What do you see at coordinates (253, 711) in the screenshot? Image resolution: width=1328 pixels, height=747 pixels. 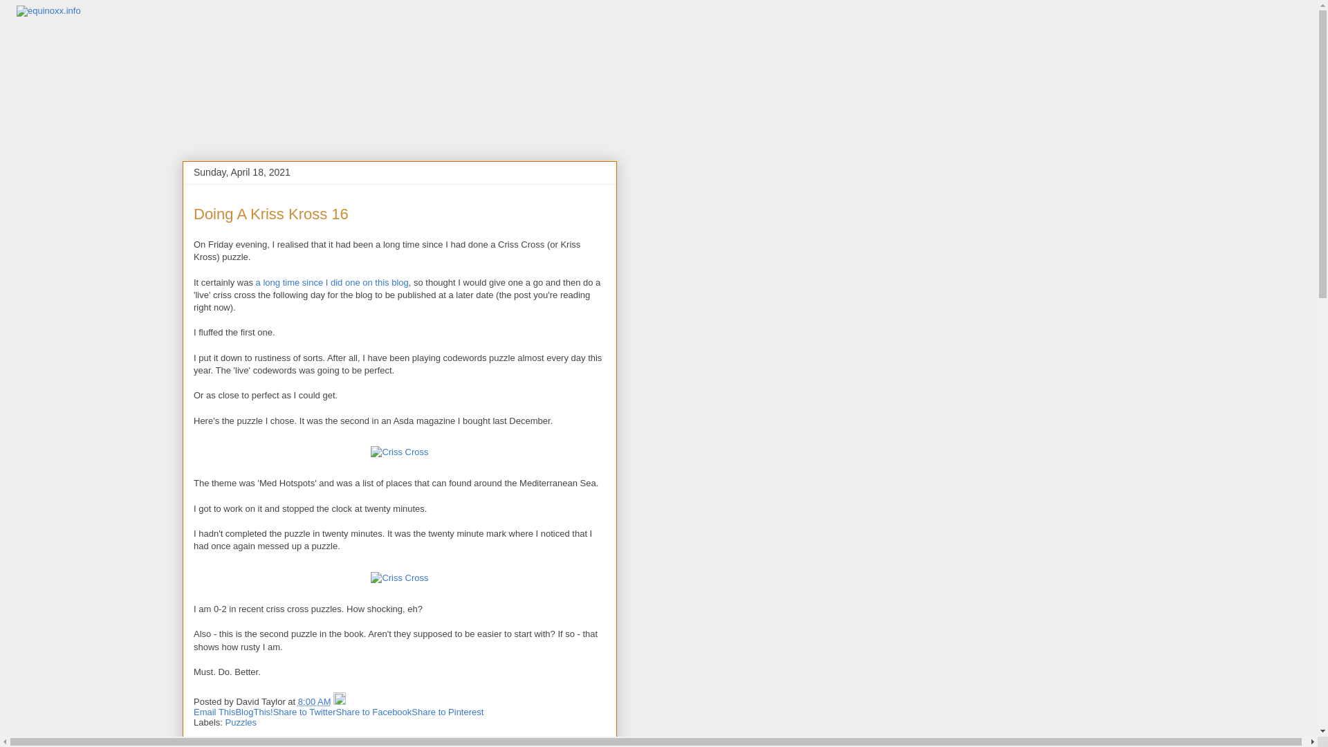 I see `BlogThis!` at bounding box center [253, 711].